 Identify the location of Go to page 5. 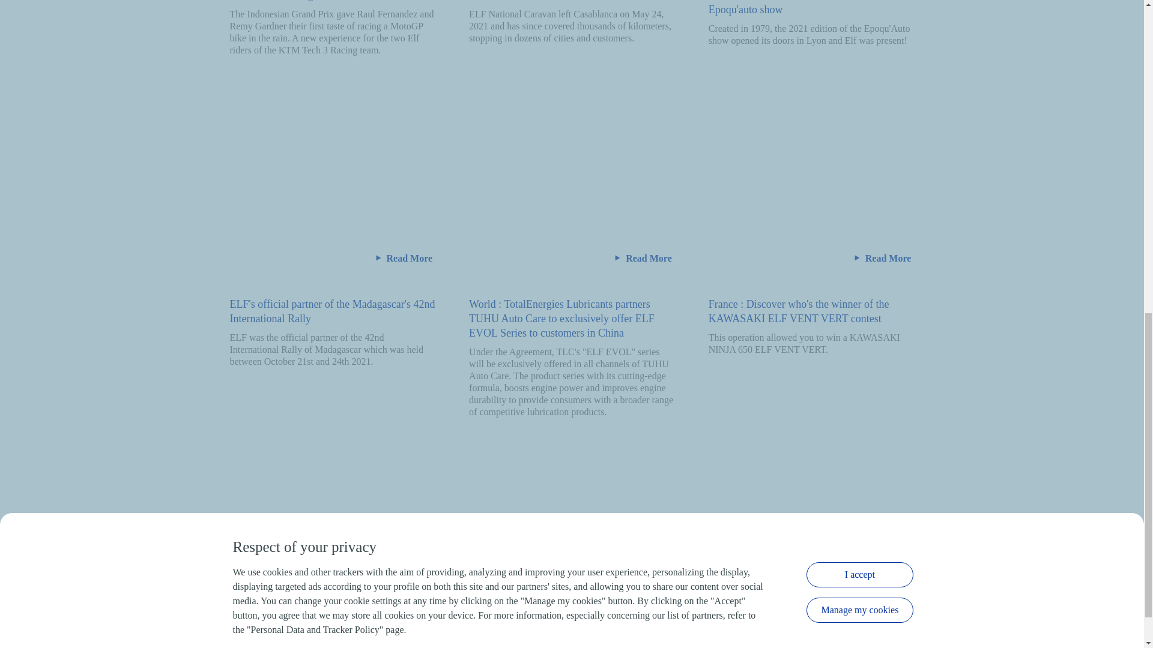
(820, 635).